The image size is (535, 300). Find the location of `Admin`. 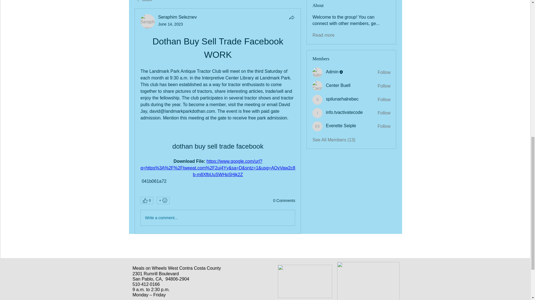

Admin is located at coordinates (332, 72).